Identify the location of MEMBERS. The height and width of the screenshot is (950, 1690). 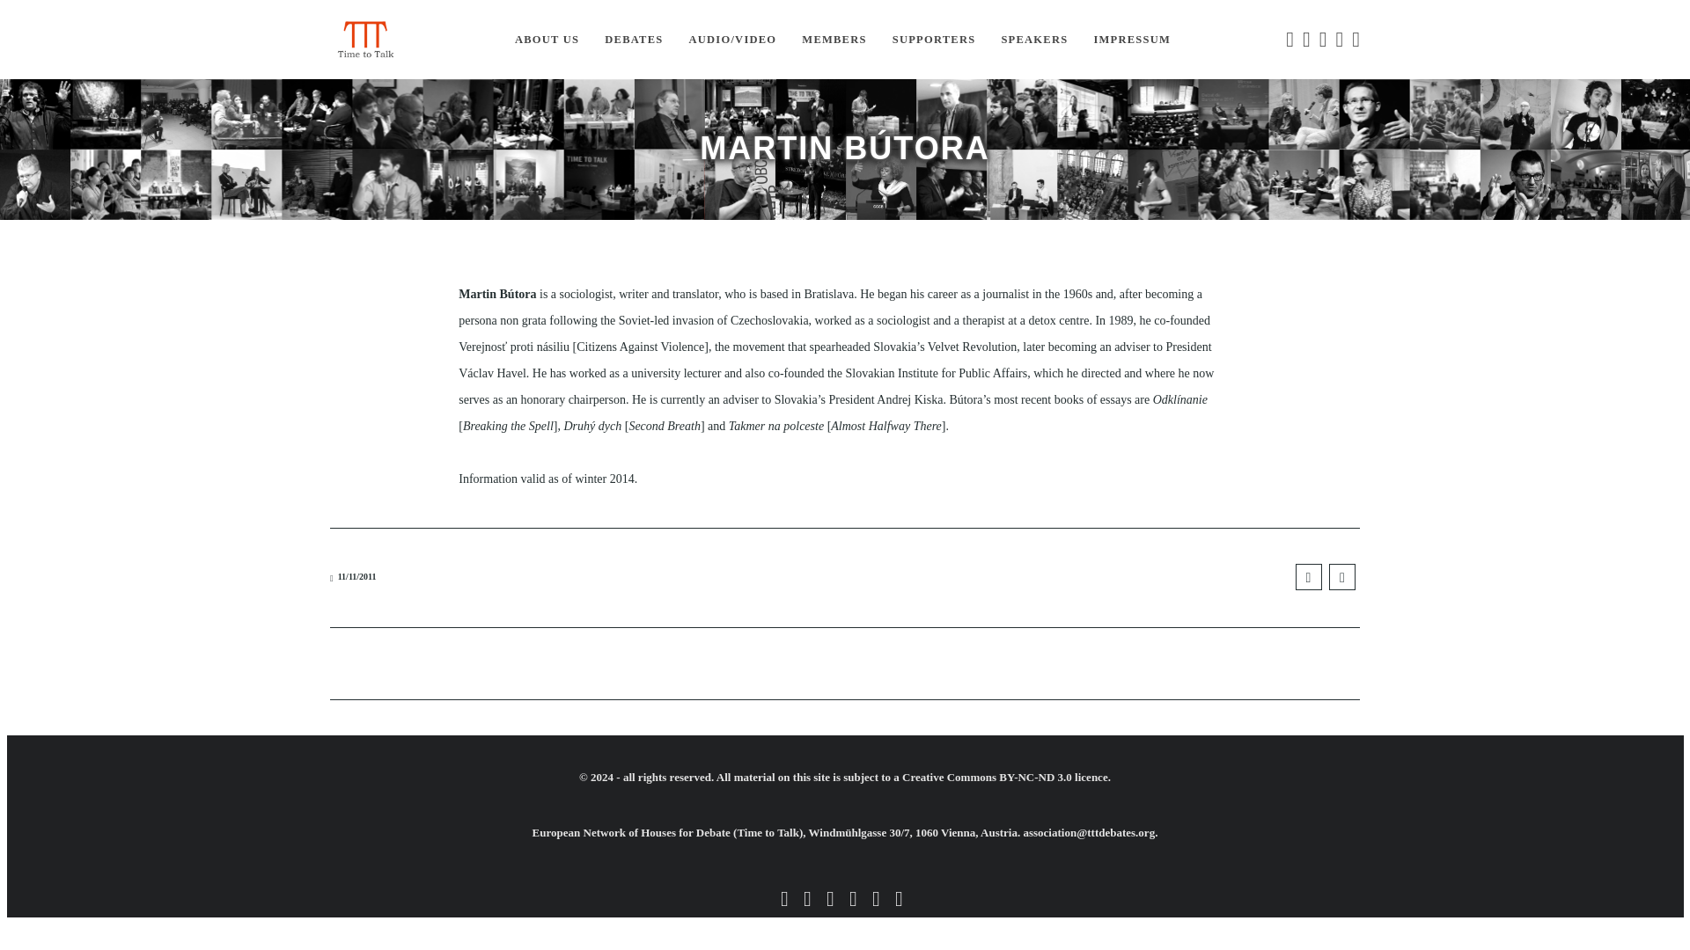
(834, 40).